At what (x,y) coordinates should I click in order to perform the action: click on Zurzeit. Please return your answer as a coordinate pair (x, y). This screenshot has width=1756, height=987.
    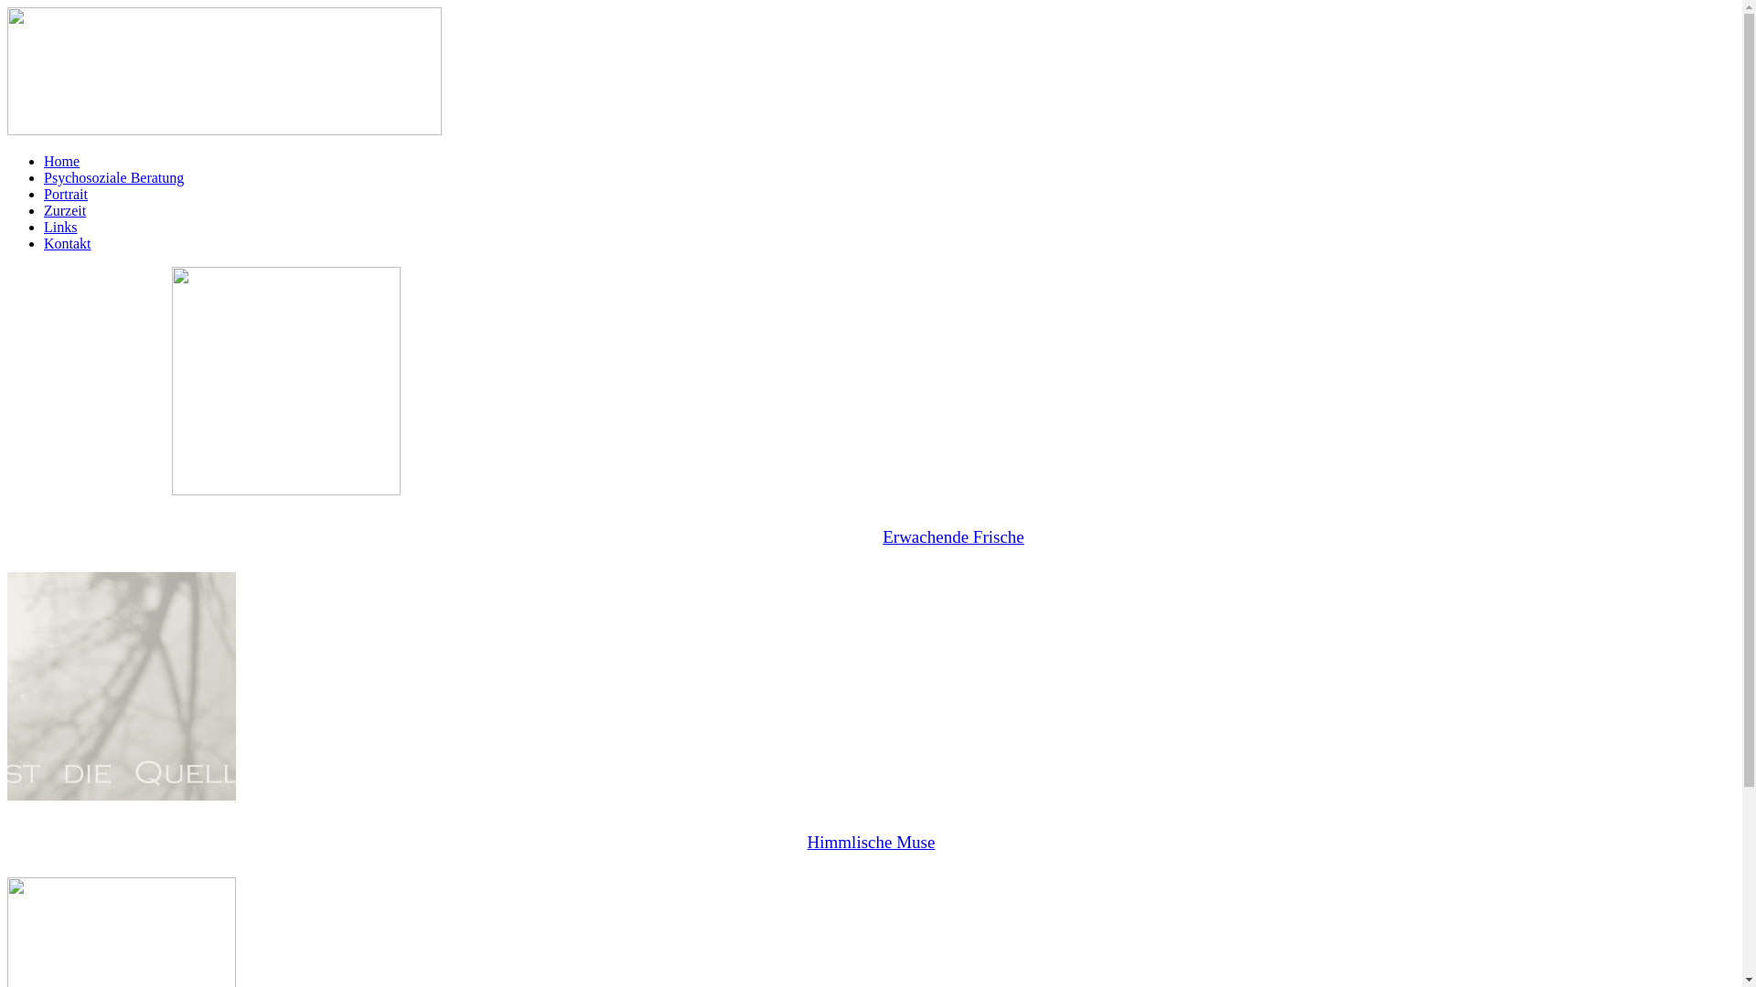
    Looking at the image, I should click on (65, 210).